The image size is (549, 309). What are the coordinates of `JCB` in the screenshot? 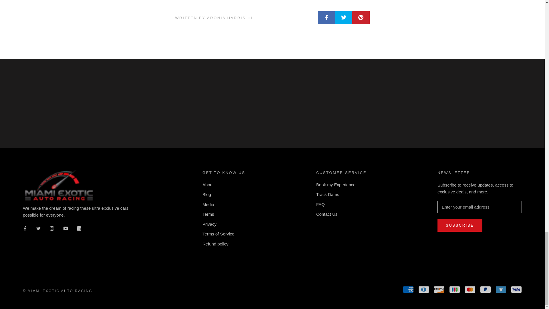 It's located at (454, 290).